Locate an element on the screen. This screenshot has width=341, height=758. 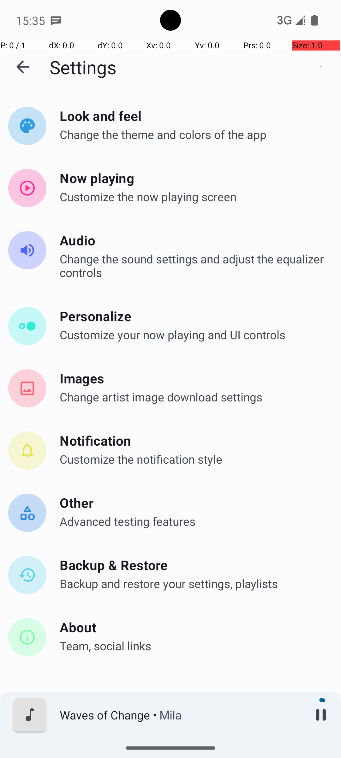
Change the sound settings and adjust the equalizer controls is located at coordinates (193, 266).